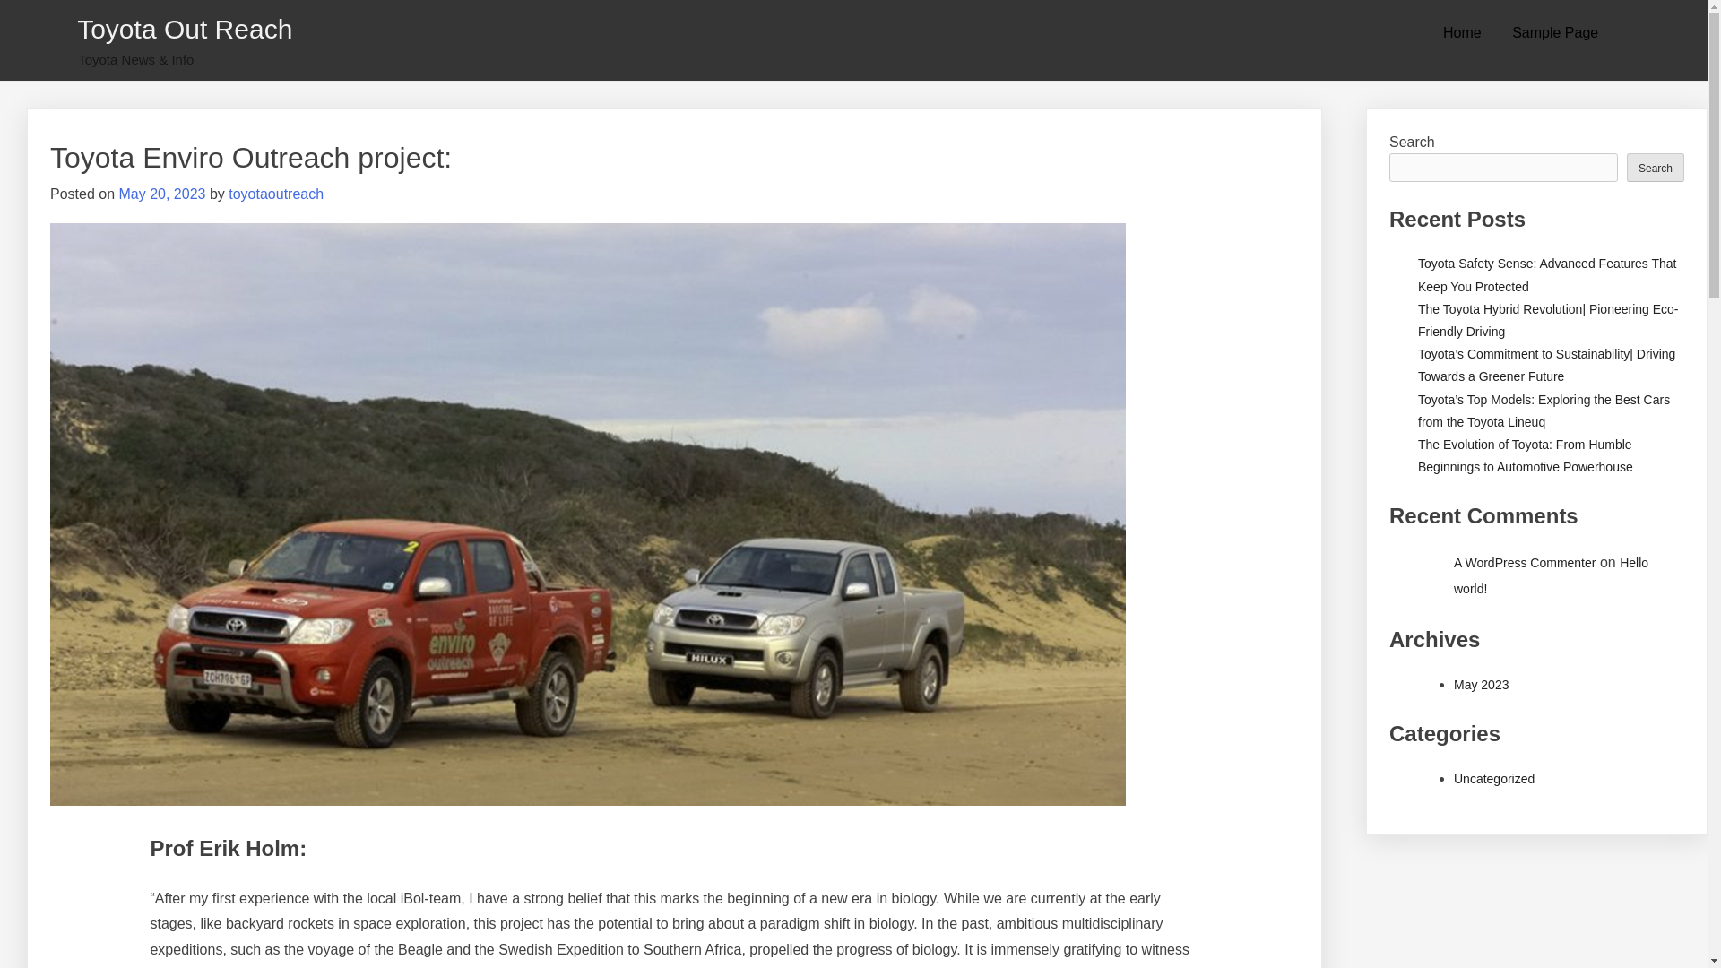 This screenshot has height=968, width=1721. Describe the element at coordinates (1524, 563) in the screenshot. I see `A WordPress Commenter` at that location.